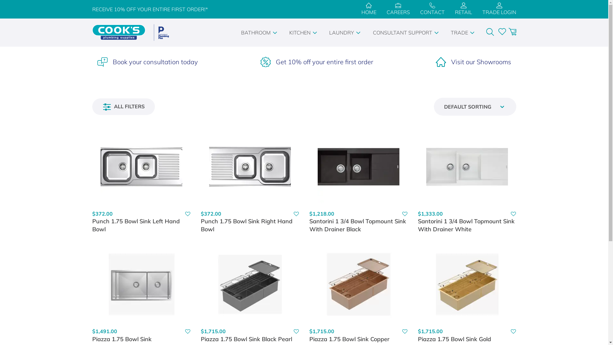 This screenshot has height=345, width=613. I want to click on $372.00, so click(211, 214).